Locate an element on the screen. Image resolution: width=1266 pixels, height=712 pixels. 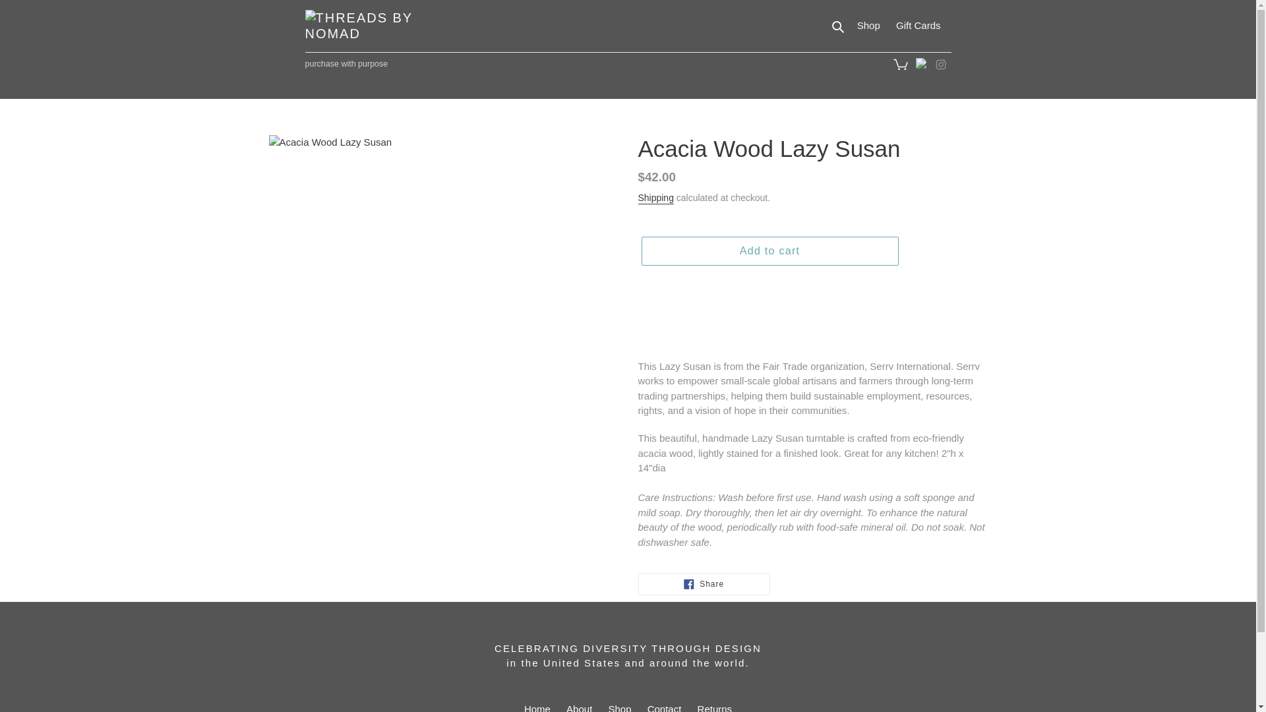
Contact is located at coordinates (769, 251).